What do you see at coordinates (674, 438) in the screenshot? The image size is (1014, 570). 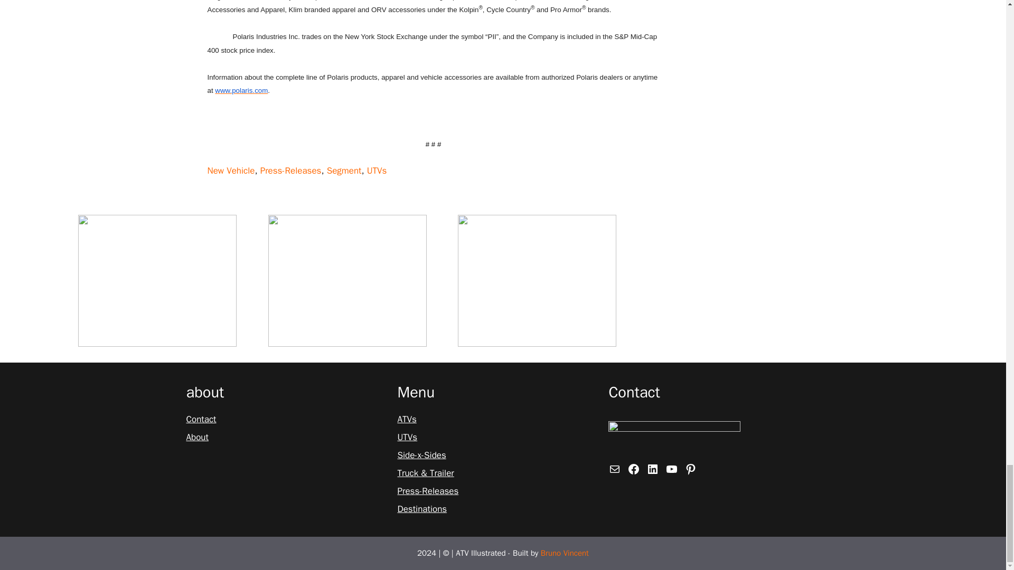 I see `Logo-250-w` at bounding box center [674, 438].